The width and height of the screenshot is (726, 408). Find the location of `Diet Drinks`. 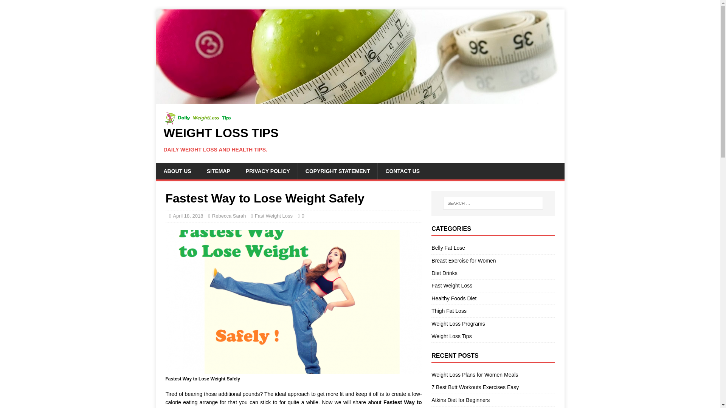

Diet Drinks is located at coordinates (493, 323).